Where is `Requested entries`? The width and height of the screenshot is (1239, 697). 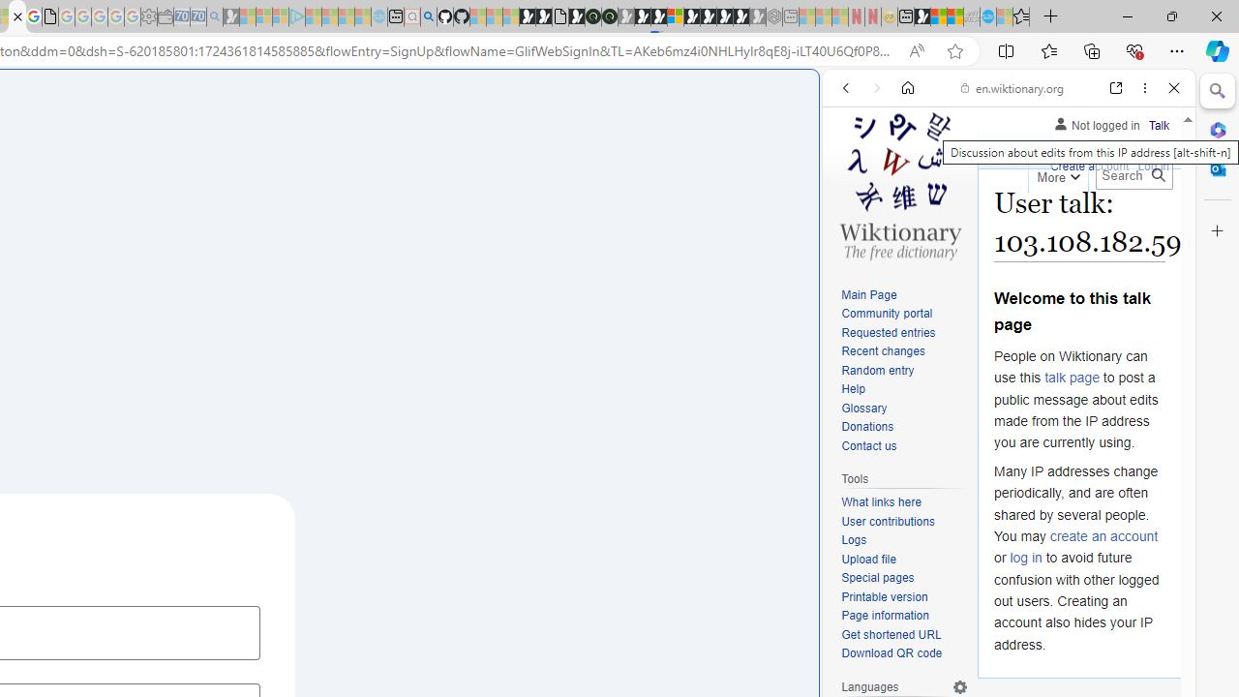 Requested entries is located at coordinates (889, 333).